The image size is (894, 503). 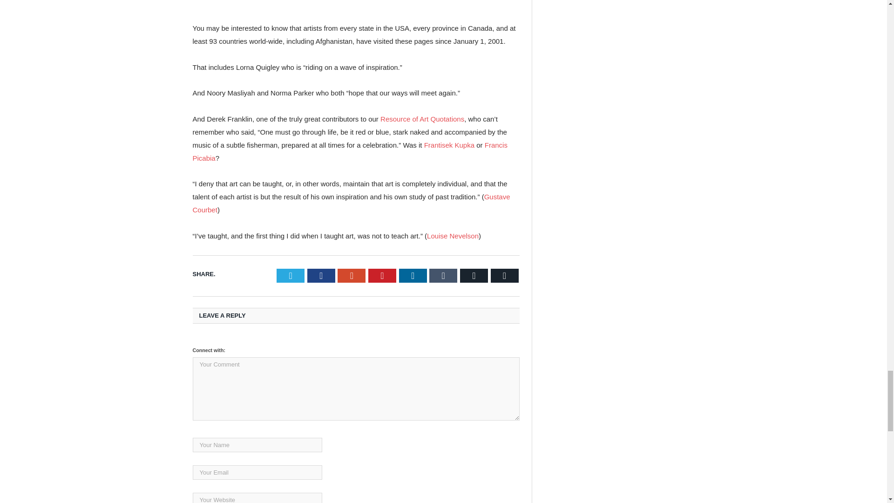 I want to click on Email, so click(x=474, y=275).